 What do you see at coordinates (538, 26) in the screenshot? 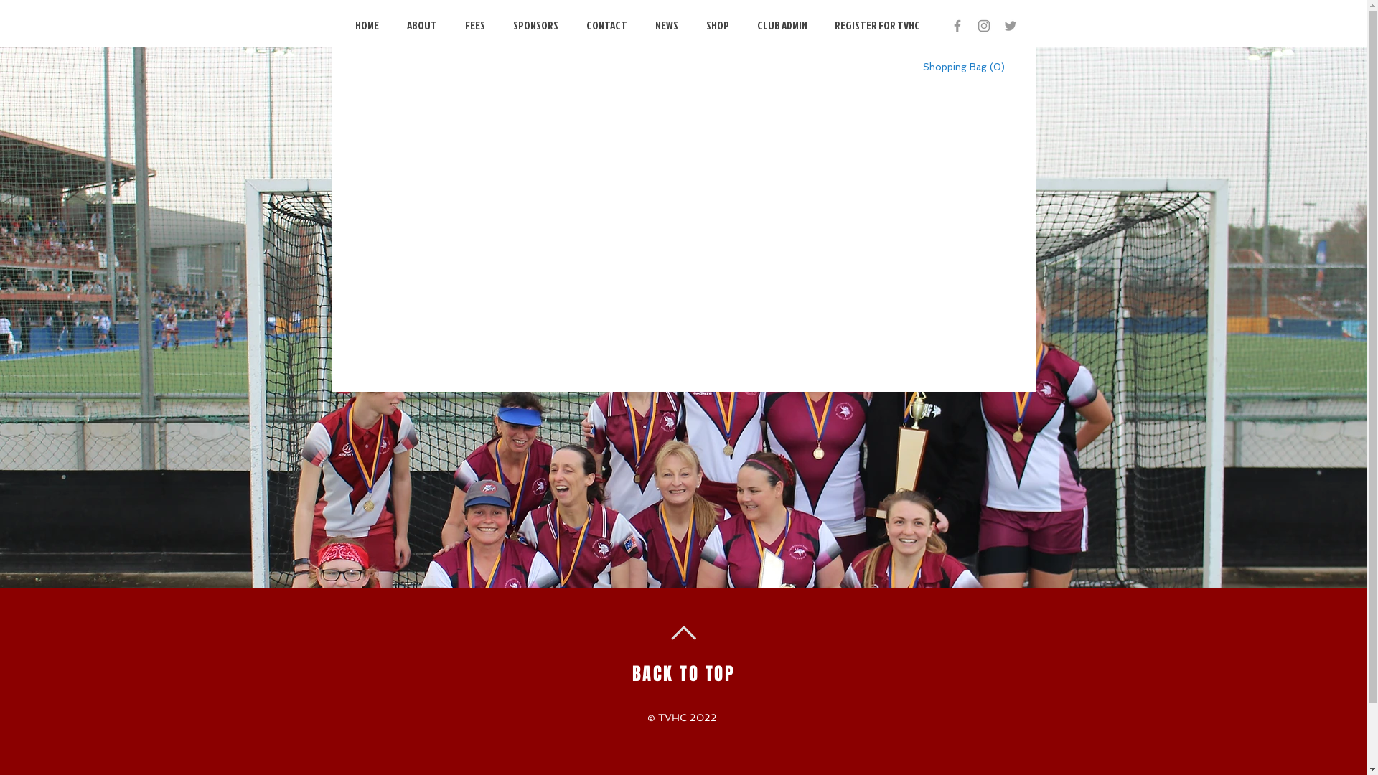
I see `SPONSORS` at bounding box center [538, 26].